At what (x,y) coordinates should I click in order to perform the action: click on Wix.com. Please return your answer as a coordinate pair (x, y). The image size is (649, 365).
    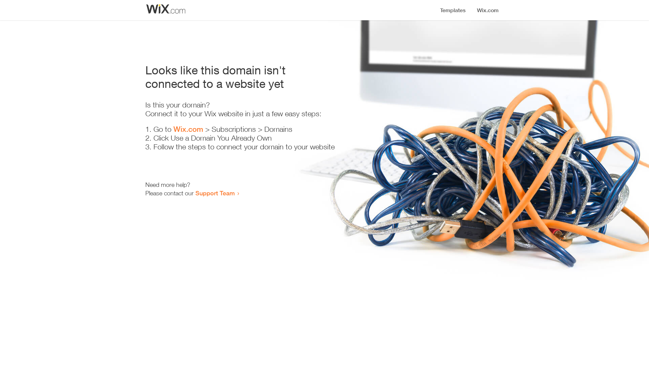
    Looking at the image, I should click on (188, 129).